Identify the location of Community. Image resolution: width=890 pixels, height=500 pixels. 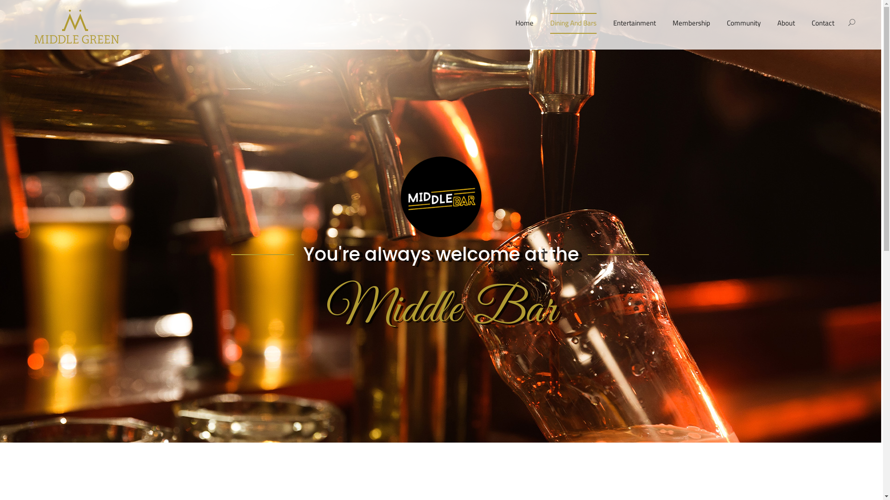
(744, 23).